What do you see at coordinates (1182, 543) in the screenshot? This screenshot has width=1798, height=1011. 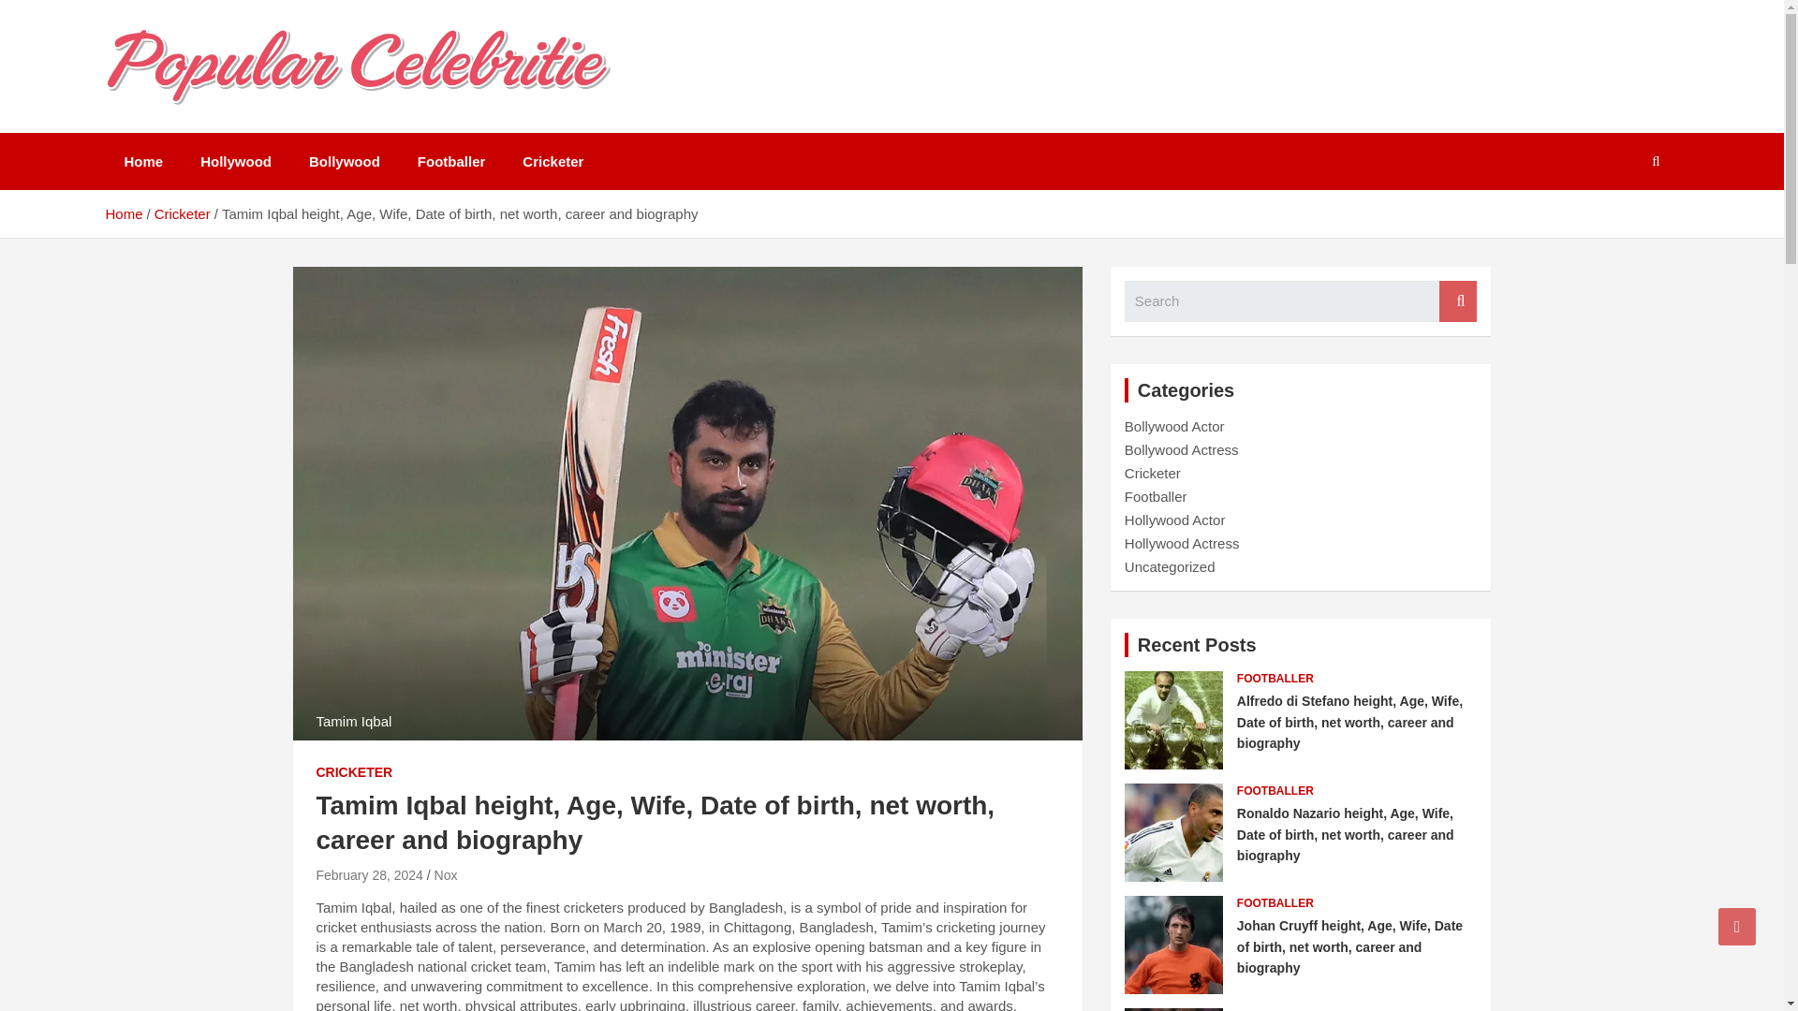 I see `Hollywood Actress` at bounding box center [1182, 543].